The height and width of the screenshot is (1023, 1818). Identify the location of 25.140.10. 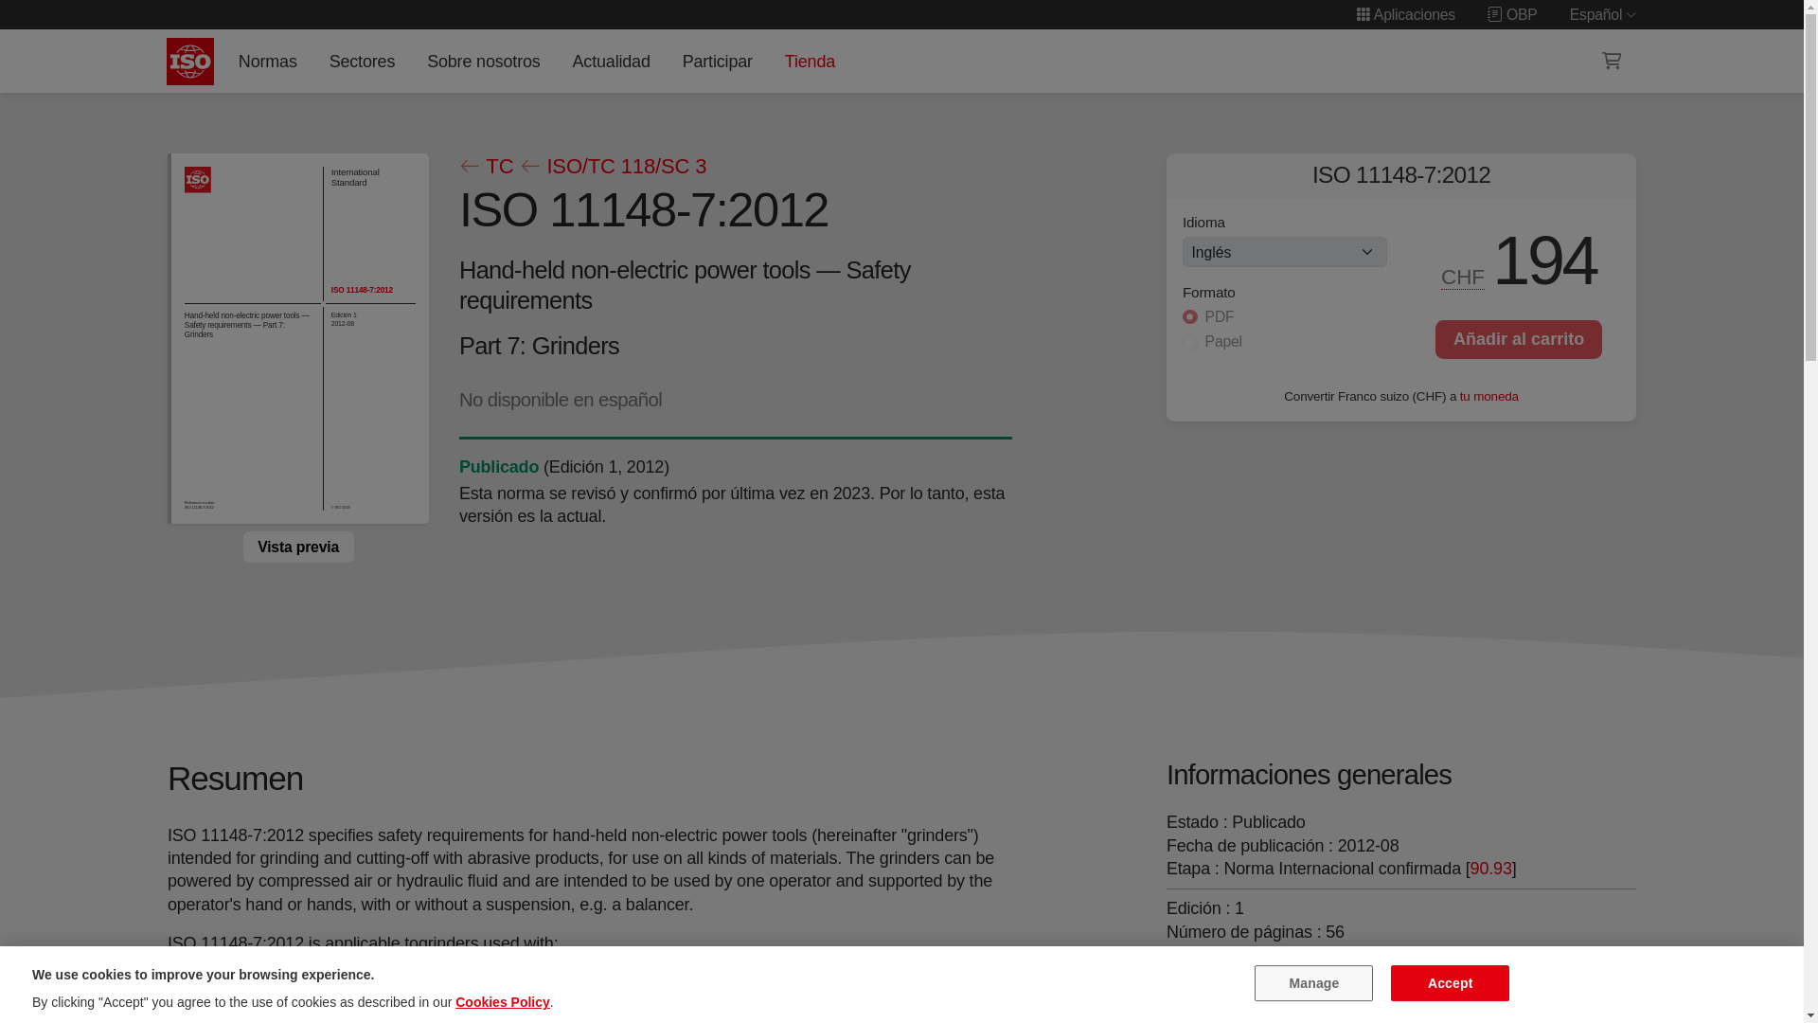
(1244, 995).